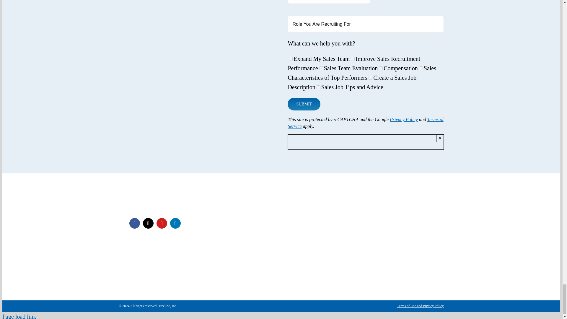 The height and width of the screenshot is (319, 567). I want to click on Create a Sales Job Description, so click(370, 78).